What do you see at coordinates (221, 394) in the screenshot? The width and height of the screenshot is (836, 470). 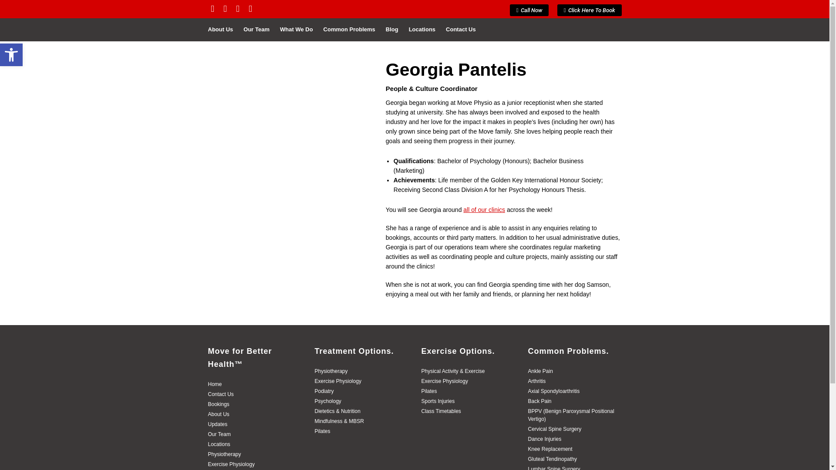 I see `Contact Us` at bounding box center [221, 394].